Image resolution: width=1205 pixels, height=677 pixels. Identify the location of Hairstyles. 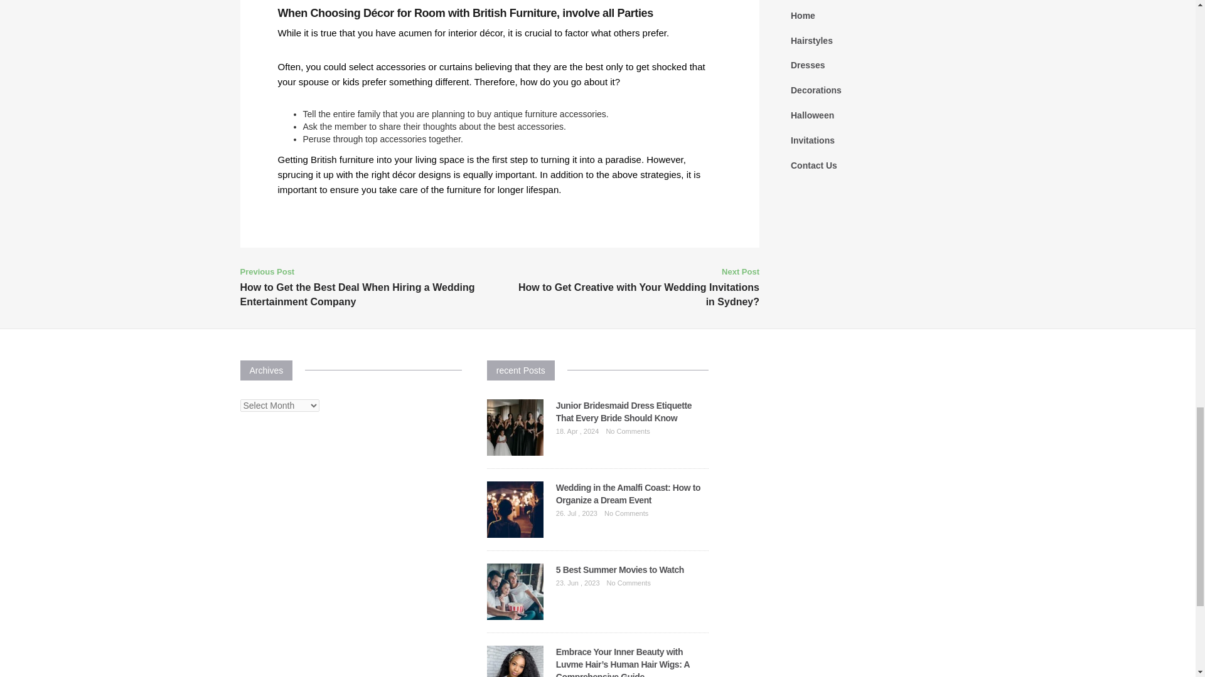
(811, 40).